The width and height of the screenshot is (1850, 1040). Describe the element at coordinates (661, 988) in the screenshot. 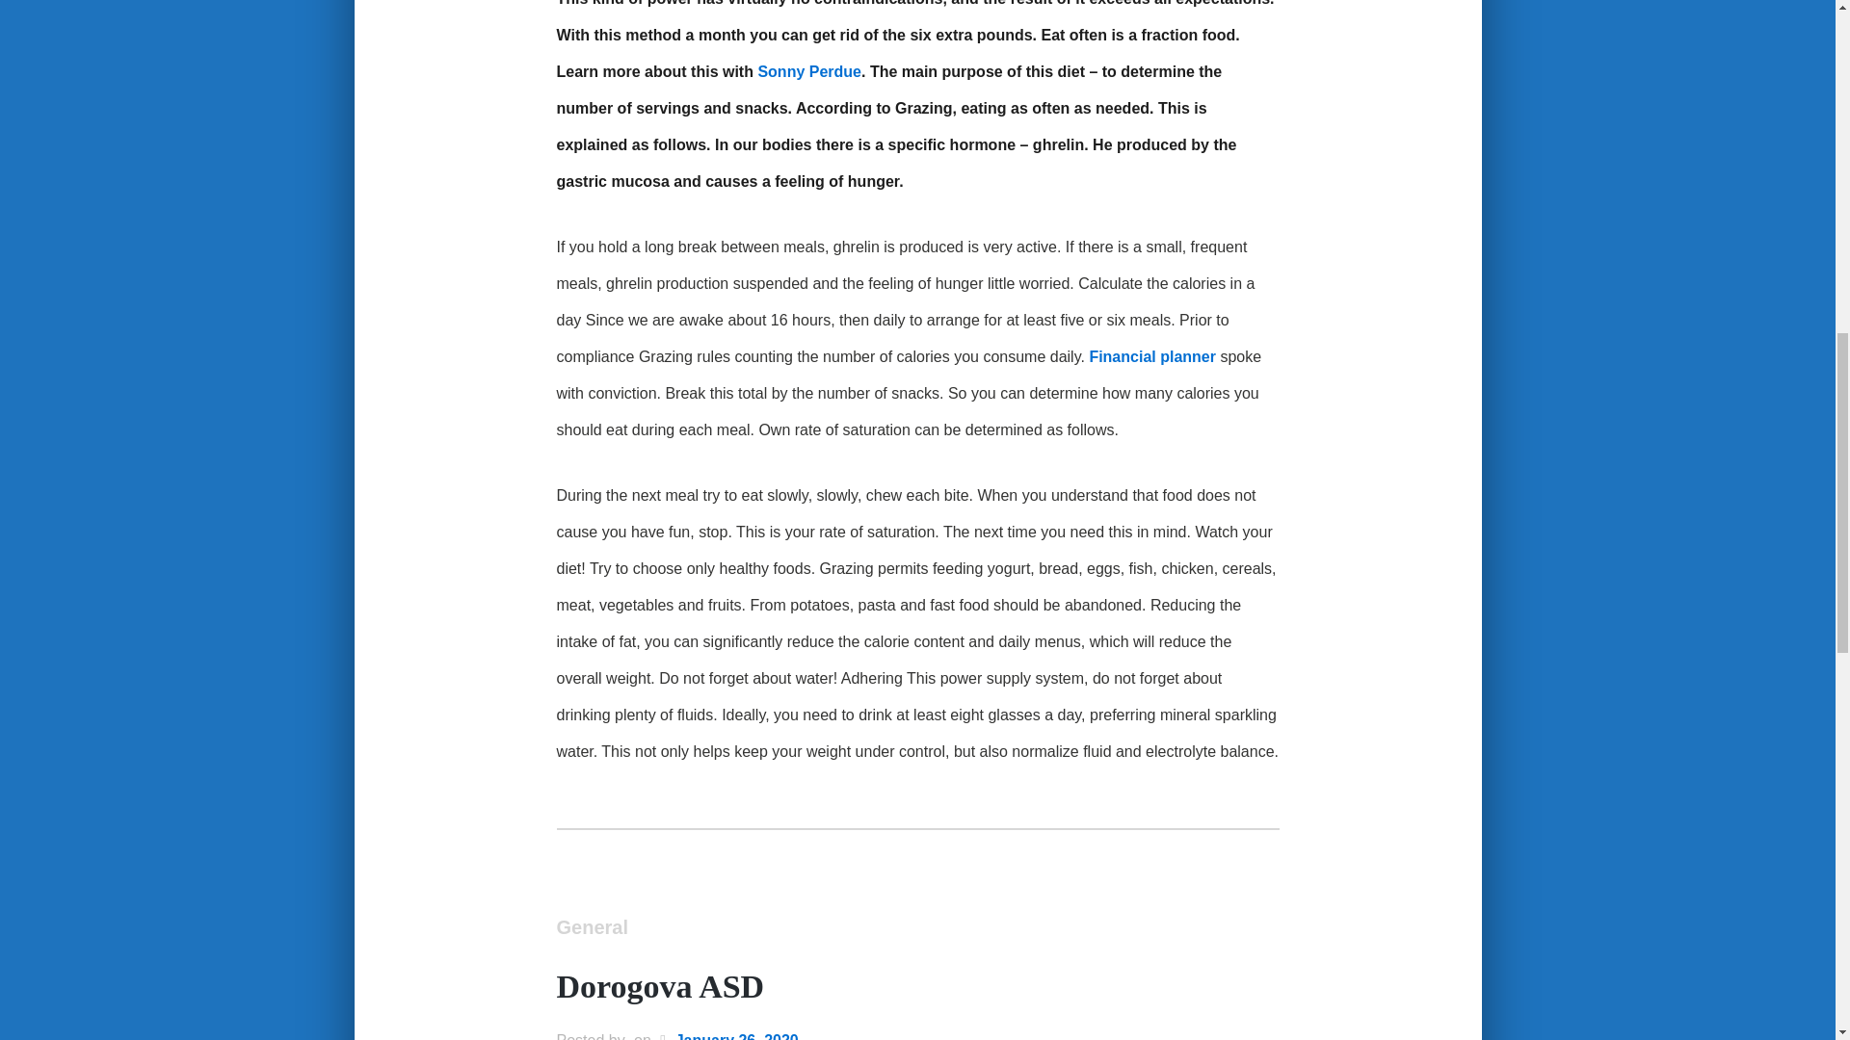

I see `Dorogova ASD` at that location.